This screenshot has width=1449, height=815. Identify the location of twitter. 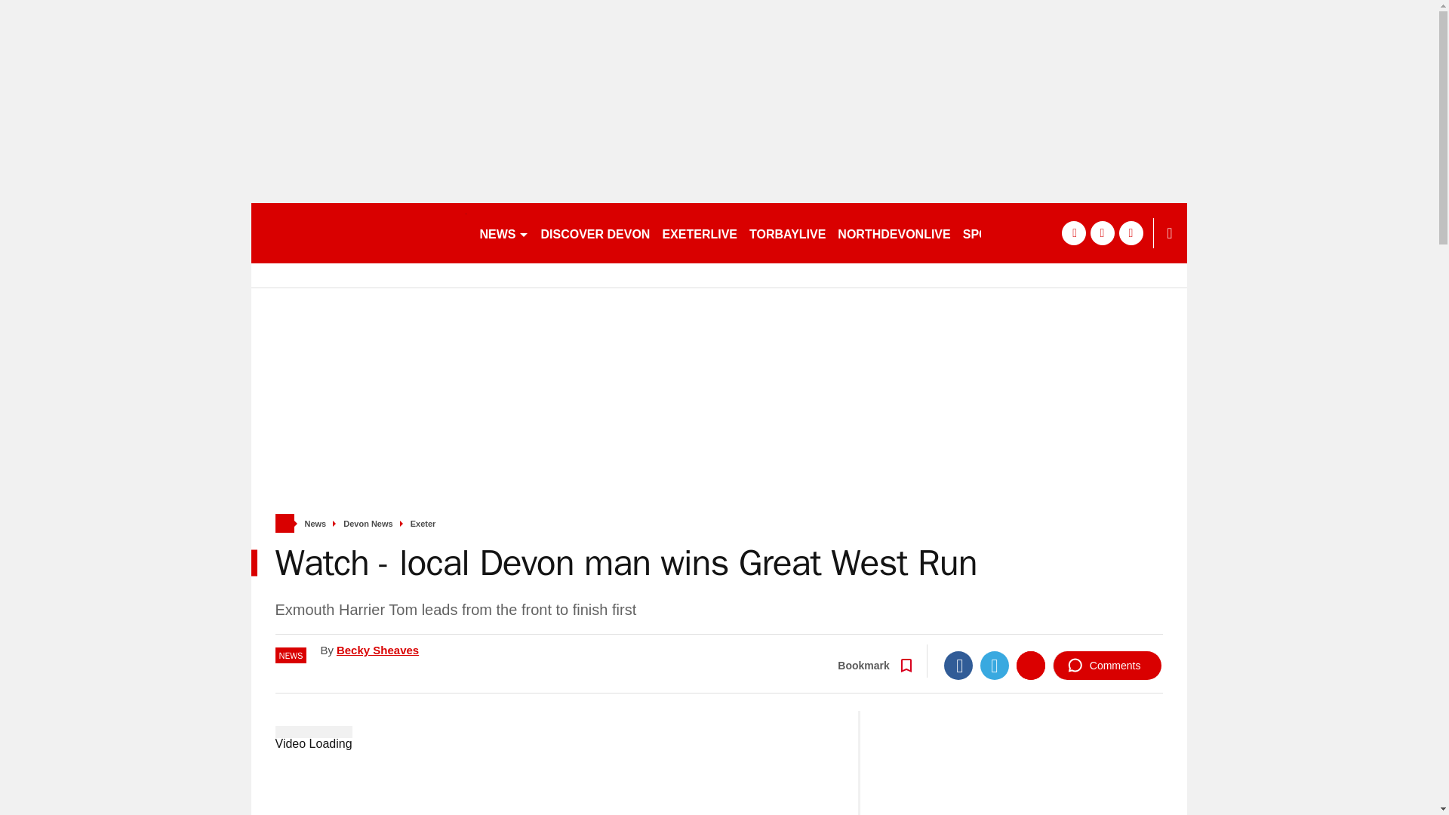
(1102, 232).